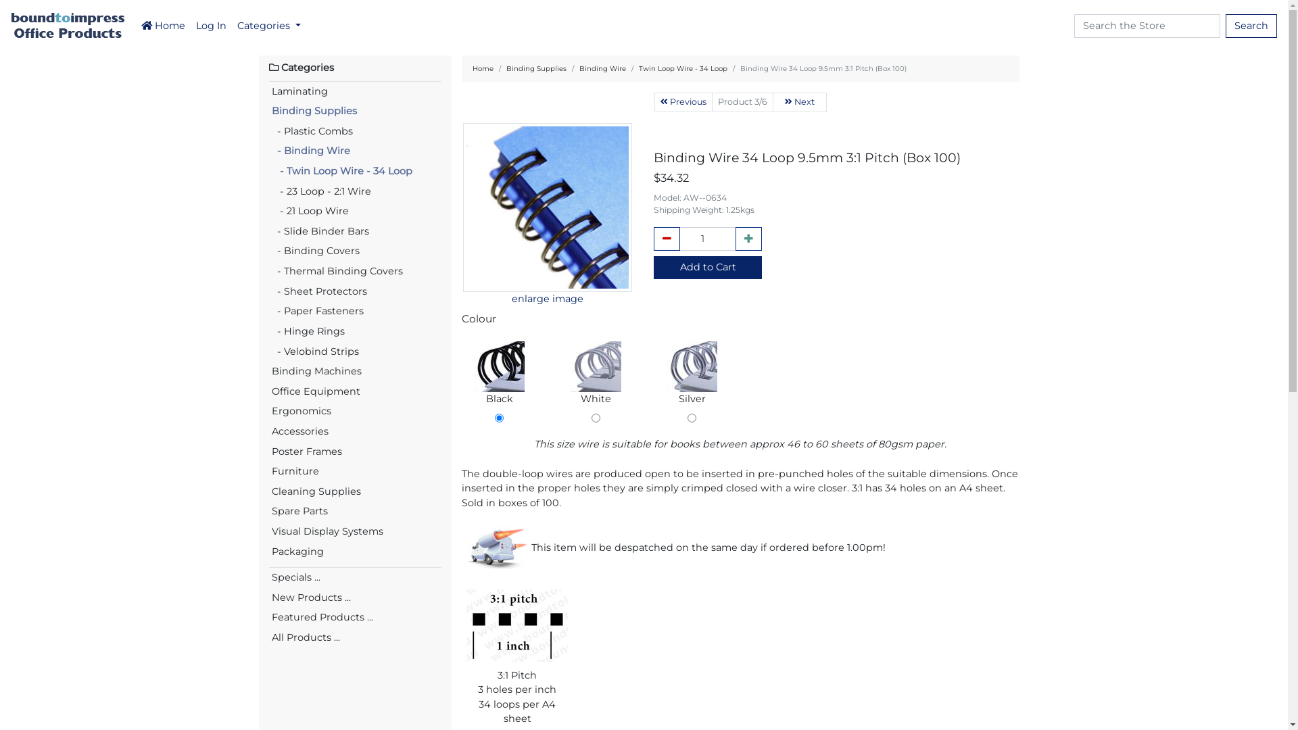 The width and height of the screenshot is (1298, 730). I want to click on Binding Wire, so click(602, 69).